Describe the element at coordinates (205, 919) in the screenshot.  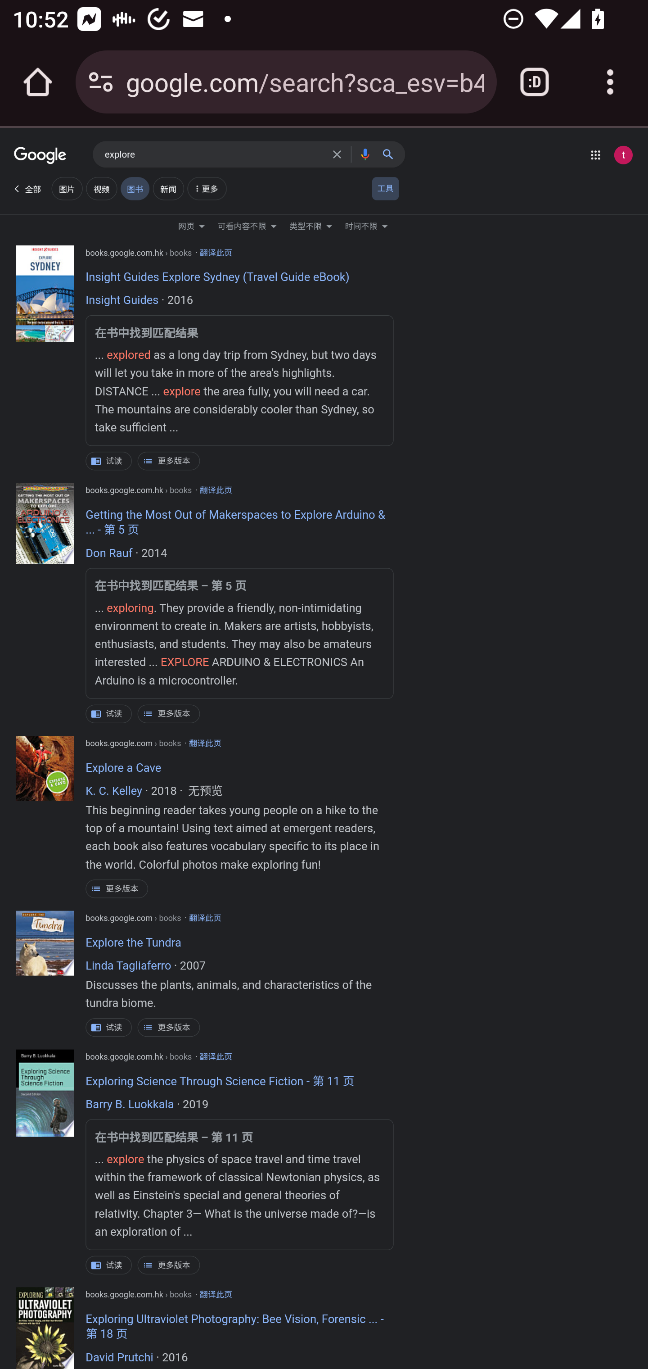
I see `翻译此页` at that location.